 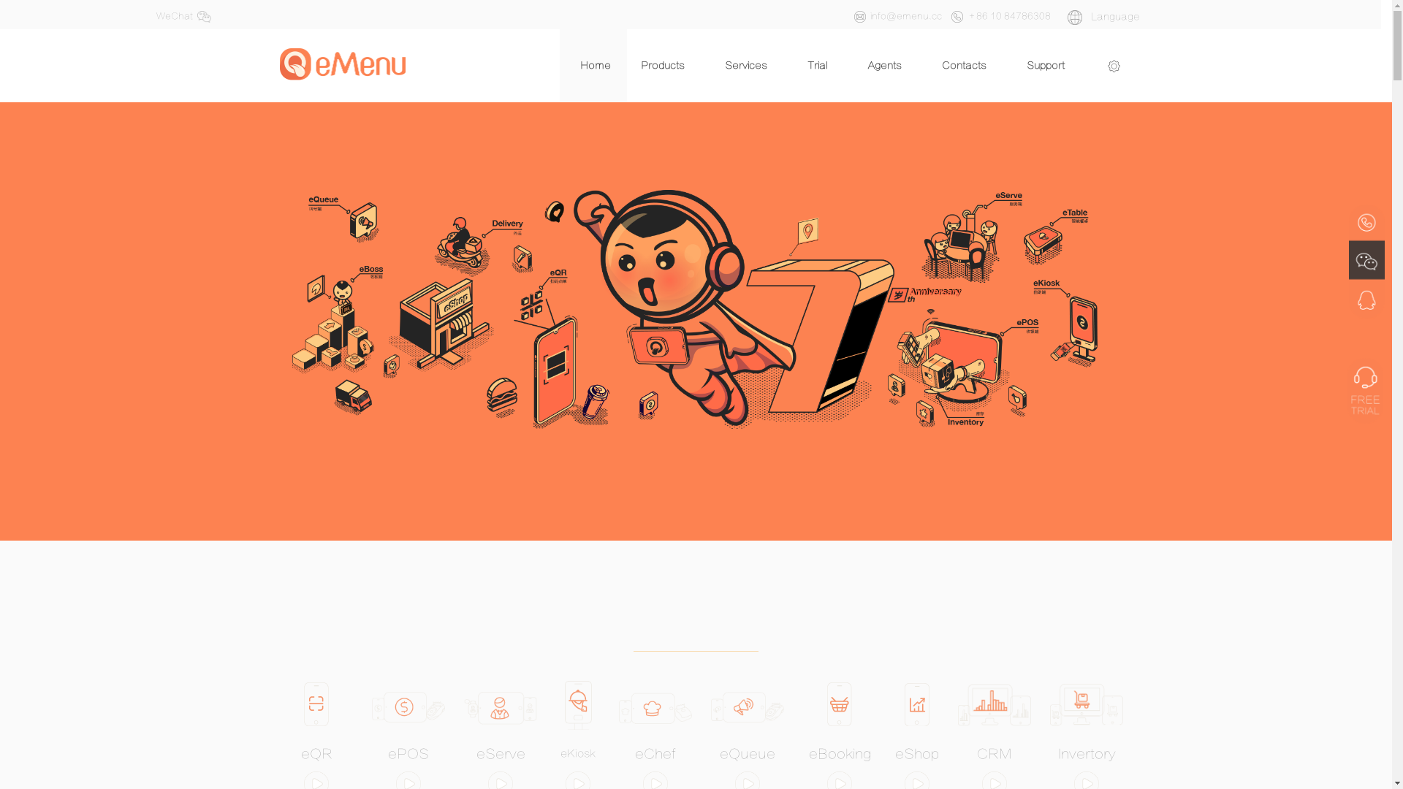 What do you see at coordinates (1045, 66) in the screenshot?
I see `Support` at bounding box center [1045, 66].